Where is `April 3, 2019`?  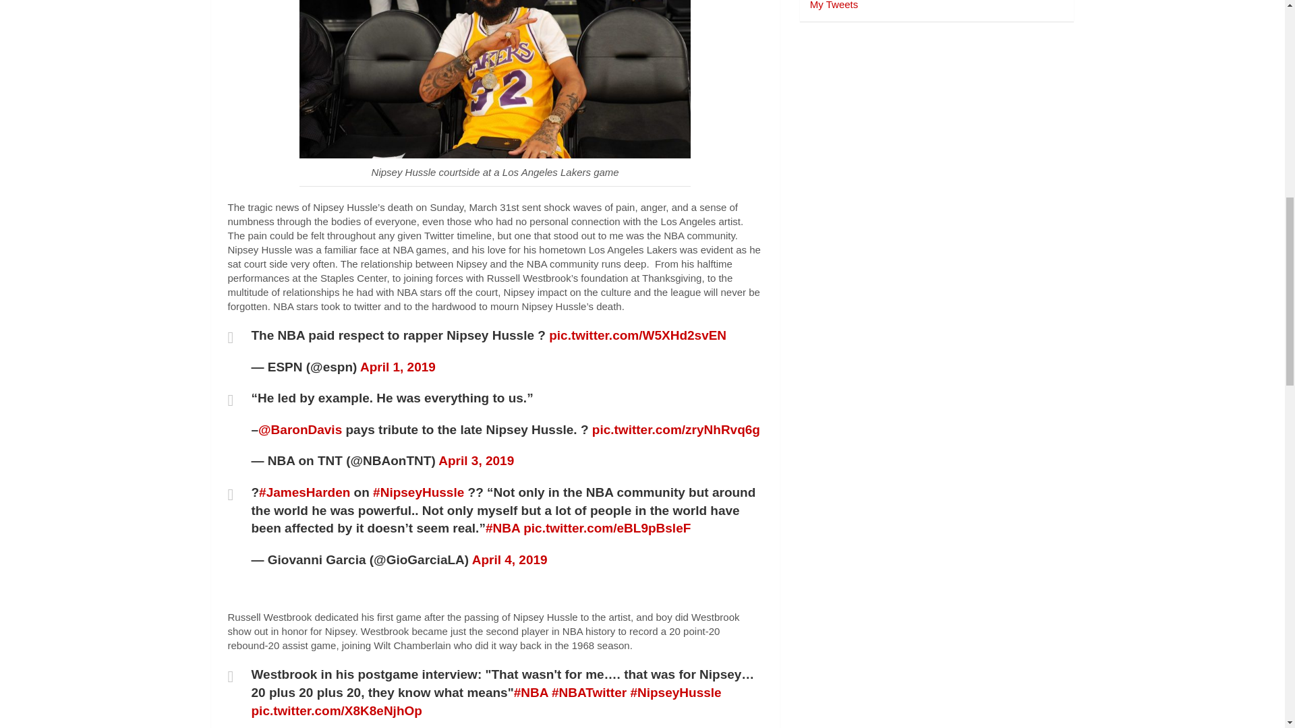 April 3, 2019 is located at coordinates (476, 460).